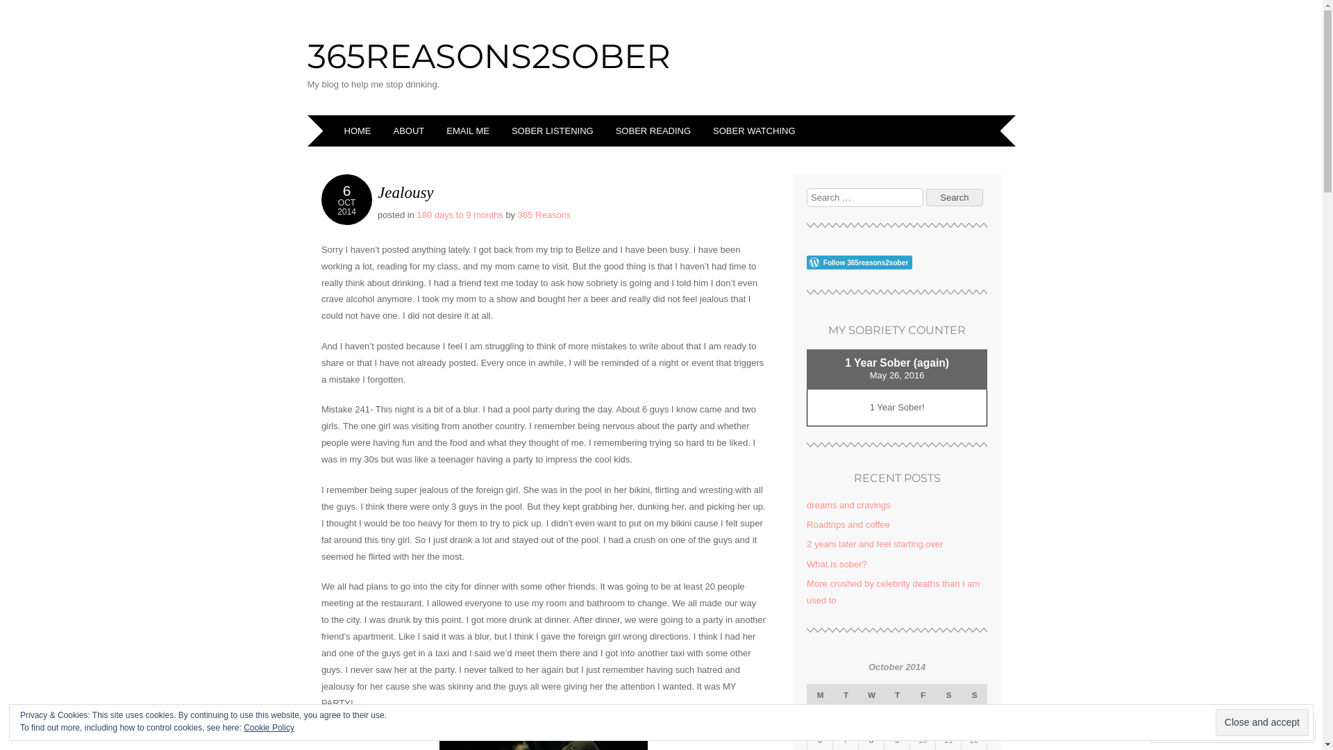 The width and height of the screenshot is (1333, 750). Describe the element at coordinates (848, 506) in the screenshot. I see `dreams and cravings` at that location.